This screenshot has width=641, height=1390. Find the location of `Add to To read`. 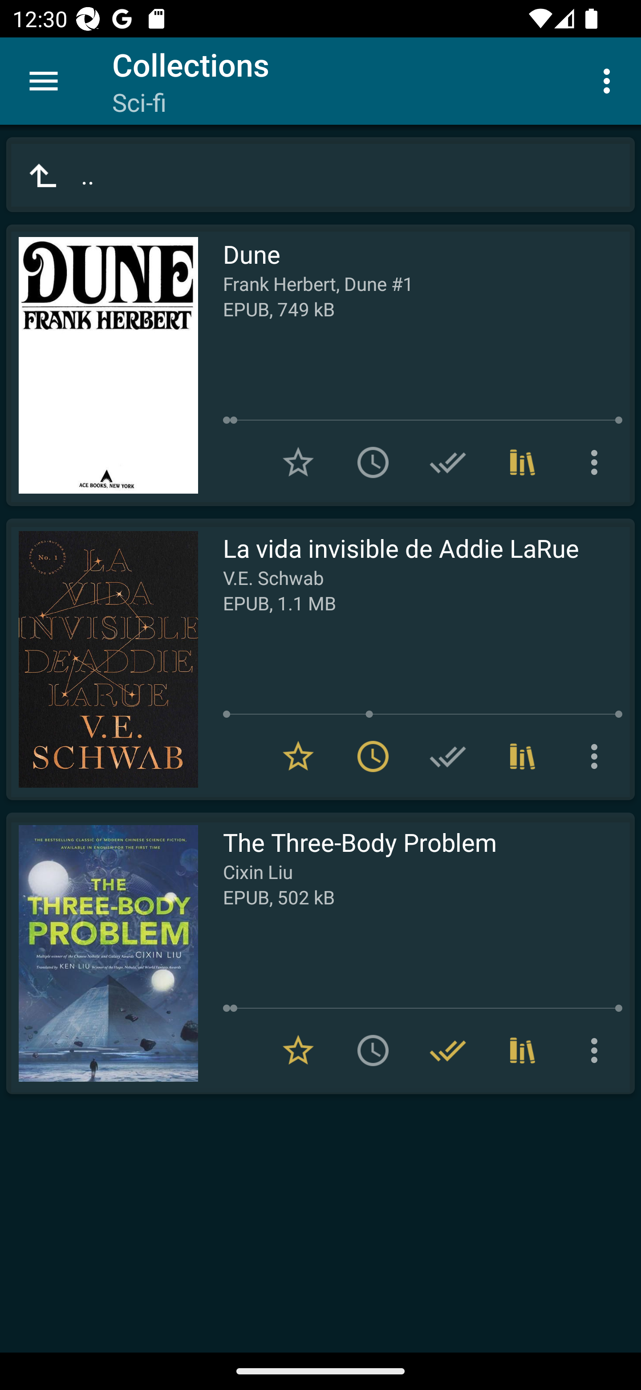

Add to To read is located at coordinates (373, 462).